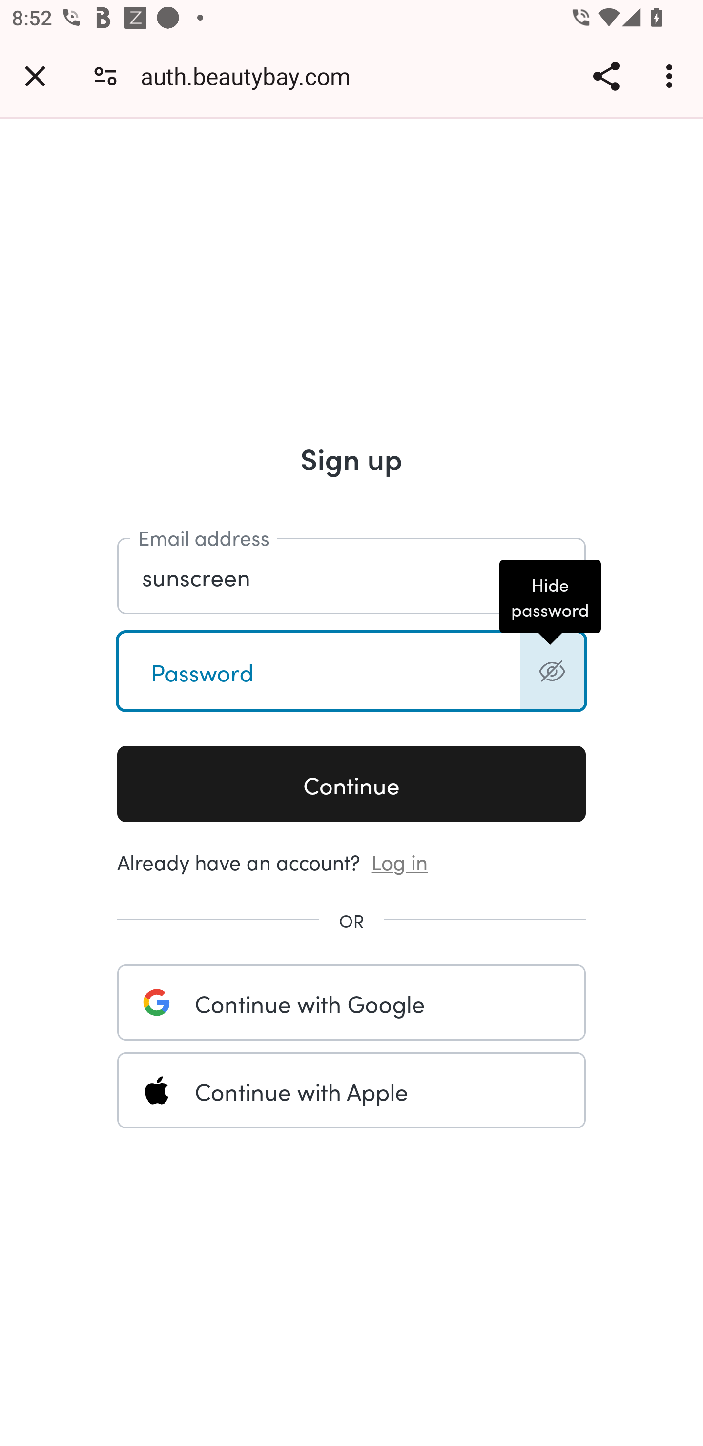 The height and width of the screenshot is (1446, 703). What do you see at coordinates (351, 576) in the screenshot?
I see `sunscreen` at bounding box center [351, 576].